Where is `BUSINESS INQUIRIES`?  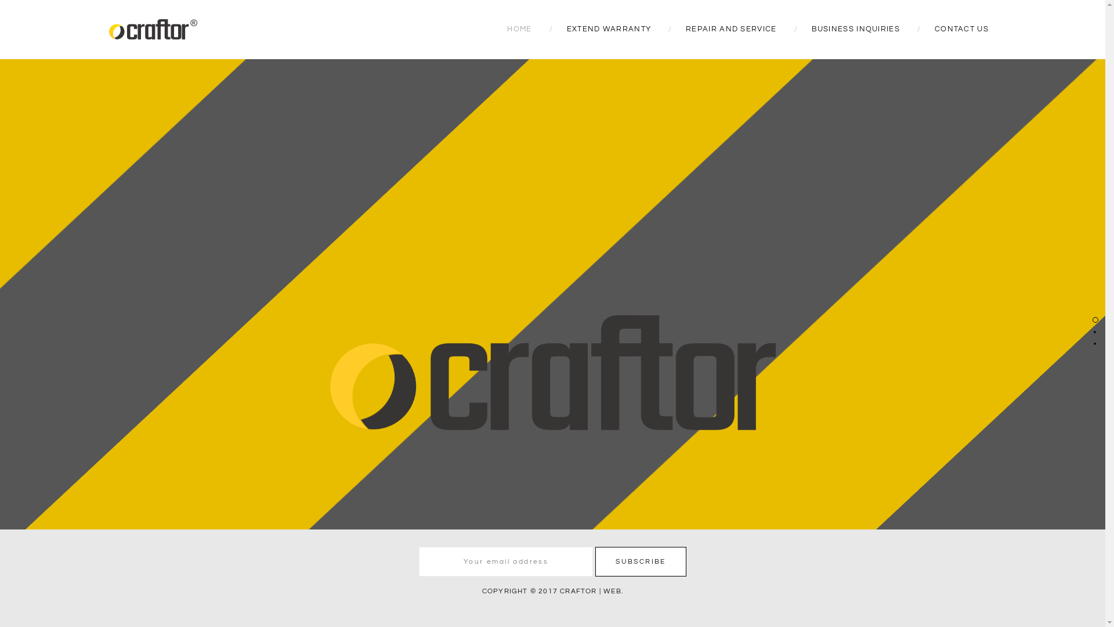 BUSINESS INQUIRIES is located at coordinates (856, 29).